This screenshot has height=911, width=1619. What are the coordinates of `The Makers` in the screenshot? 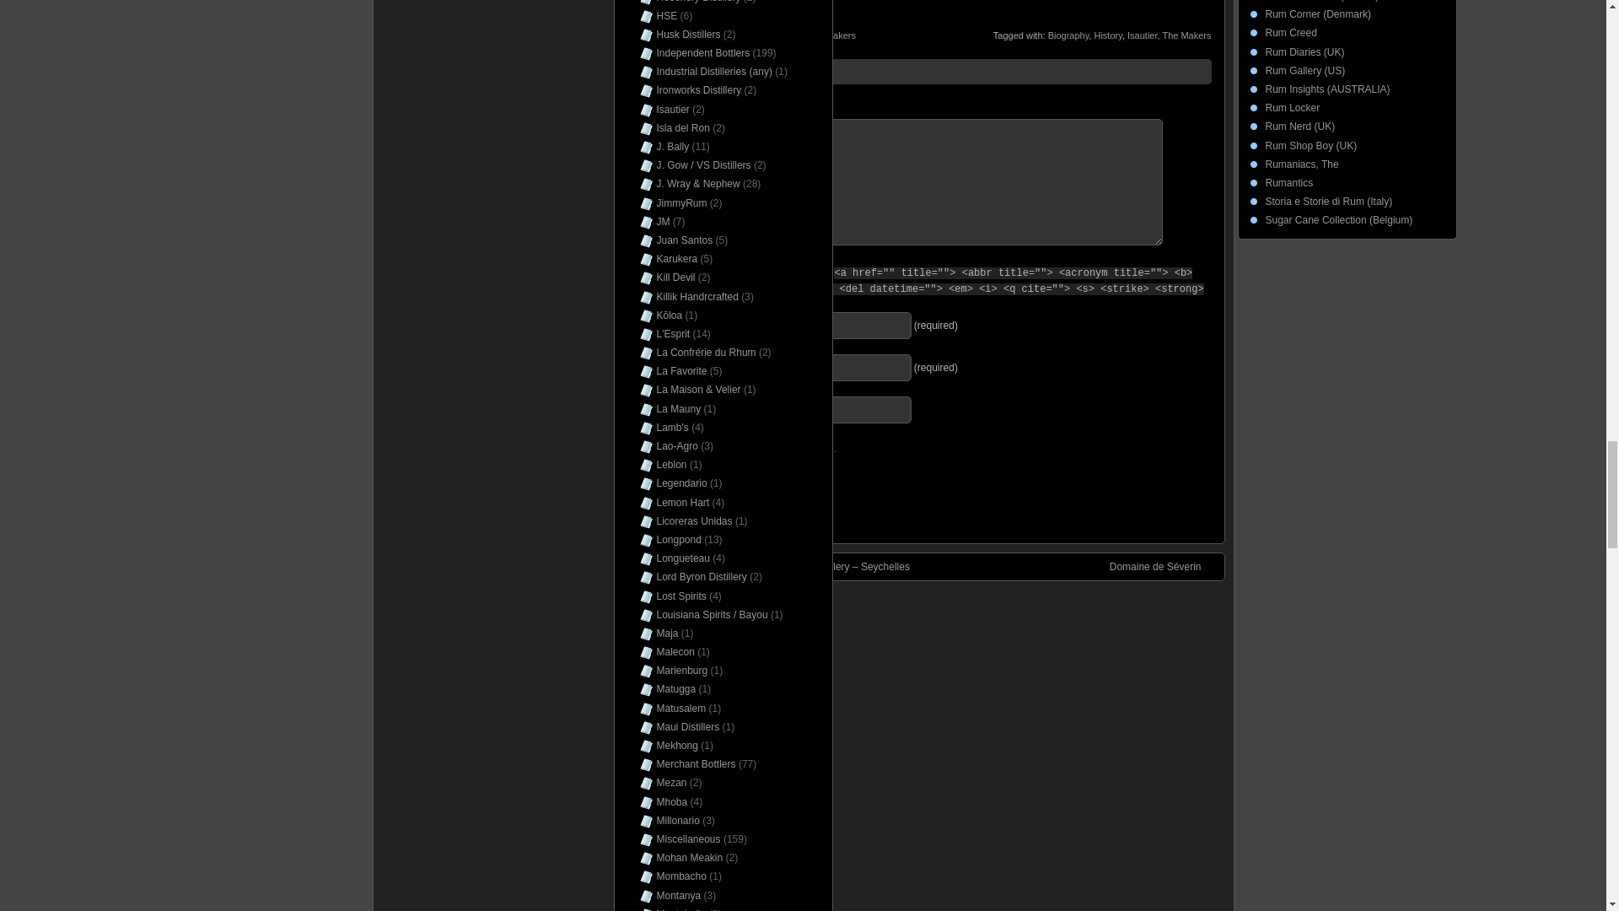 It's located at (831, 35).